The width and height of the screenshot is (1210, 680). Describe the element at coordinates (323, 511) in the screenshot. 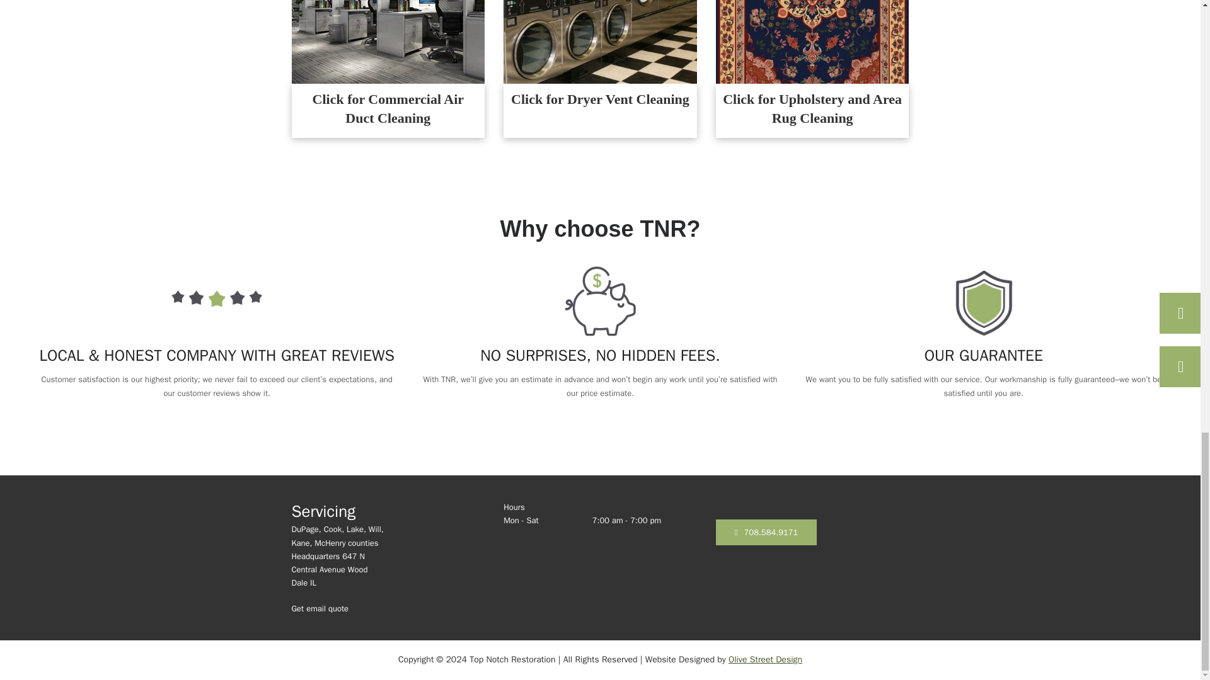

I see `Servicing` at that location.